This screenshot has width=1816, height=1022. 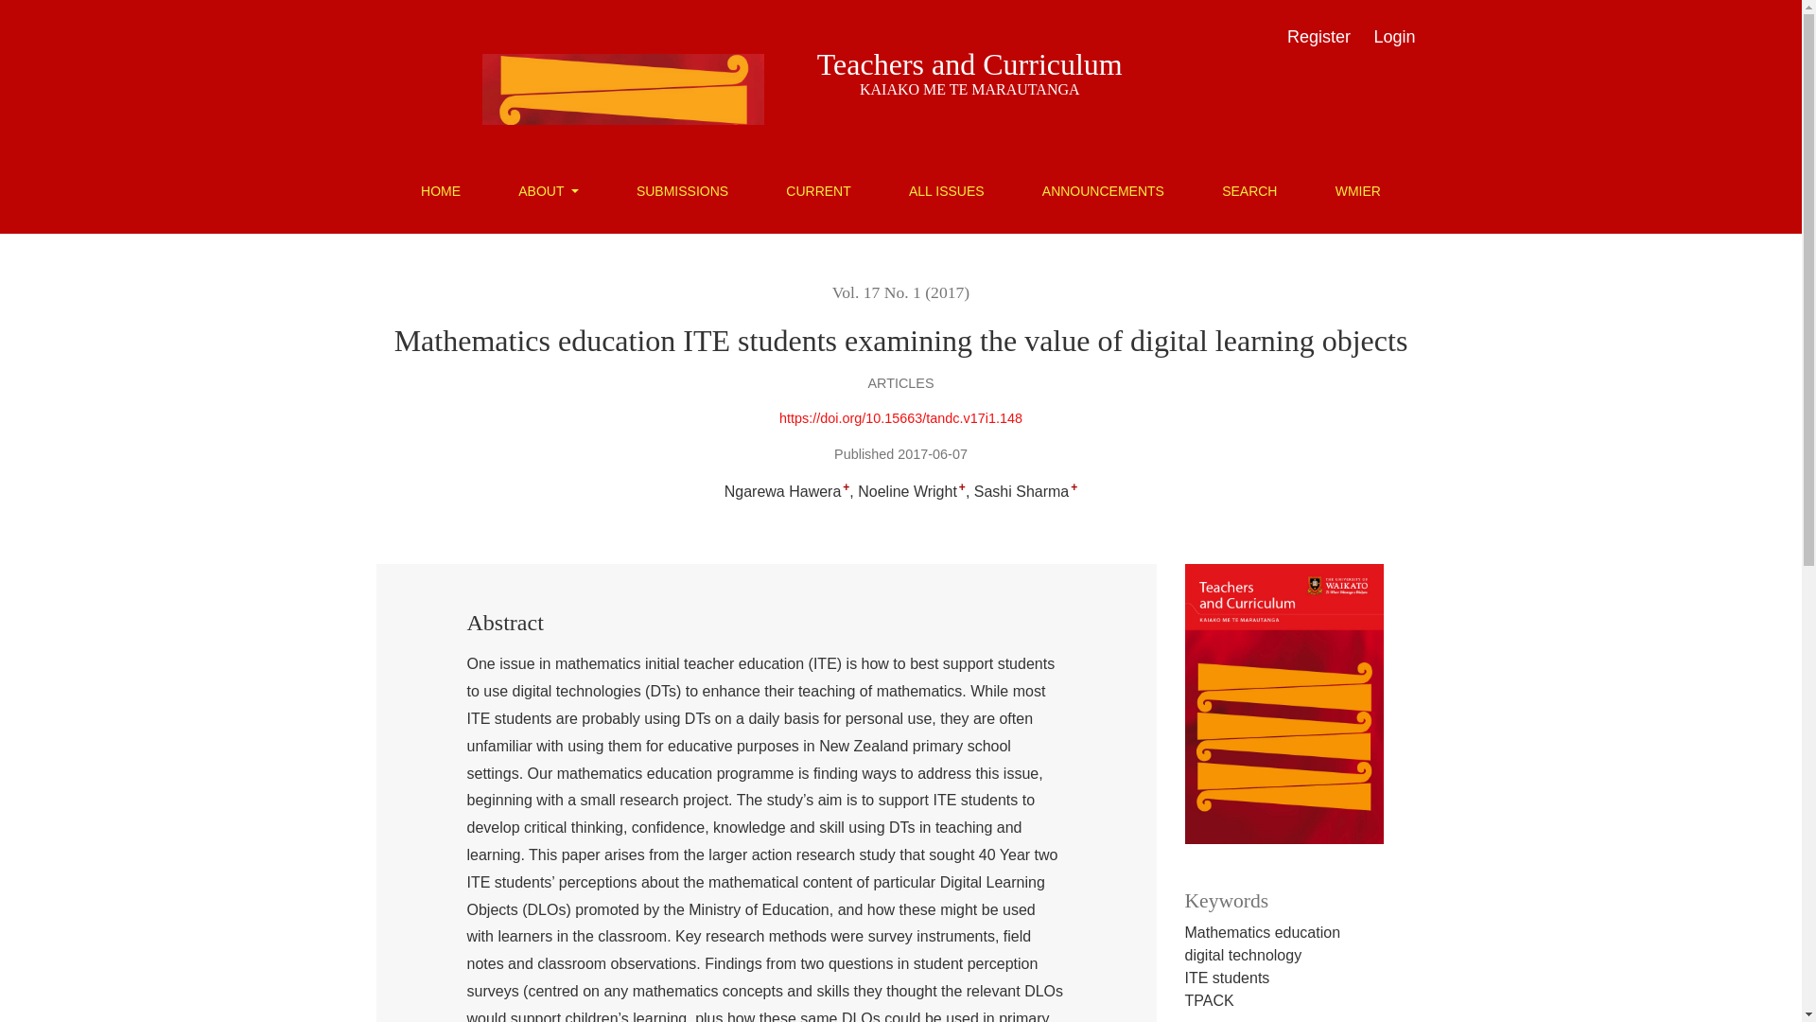 What do you see at coordinates (1318, 37) in the screenshot?
I see `Register` at bounding box center [1318, 37].